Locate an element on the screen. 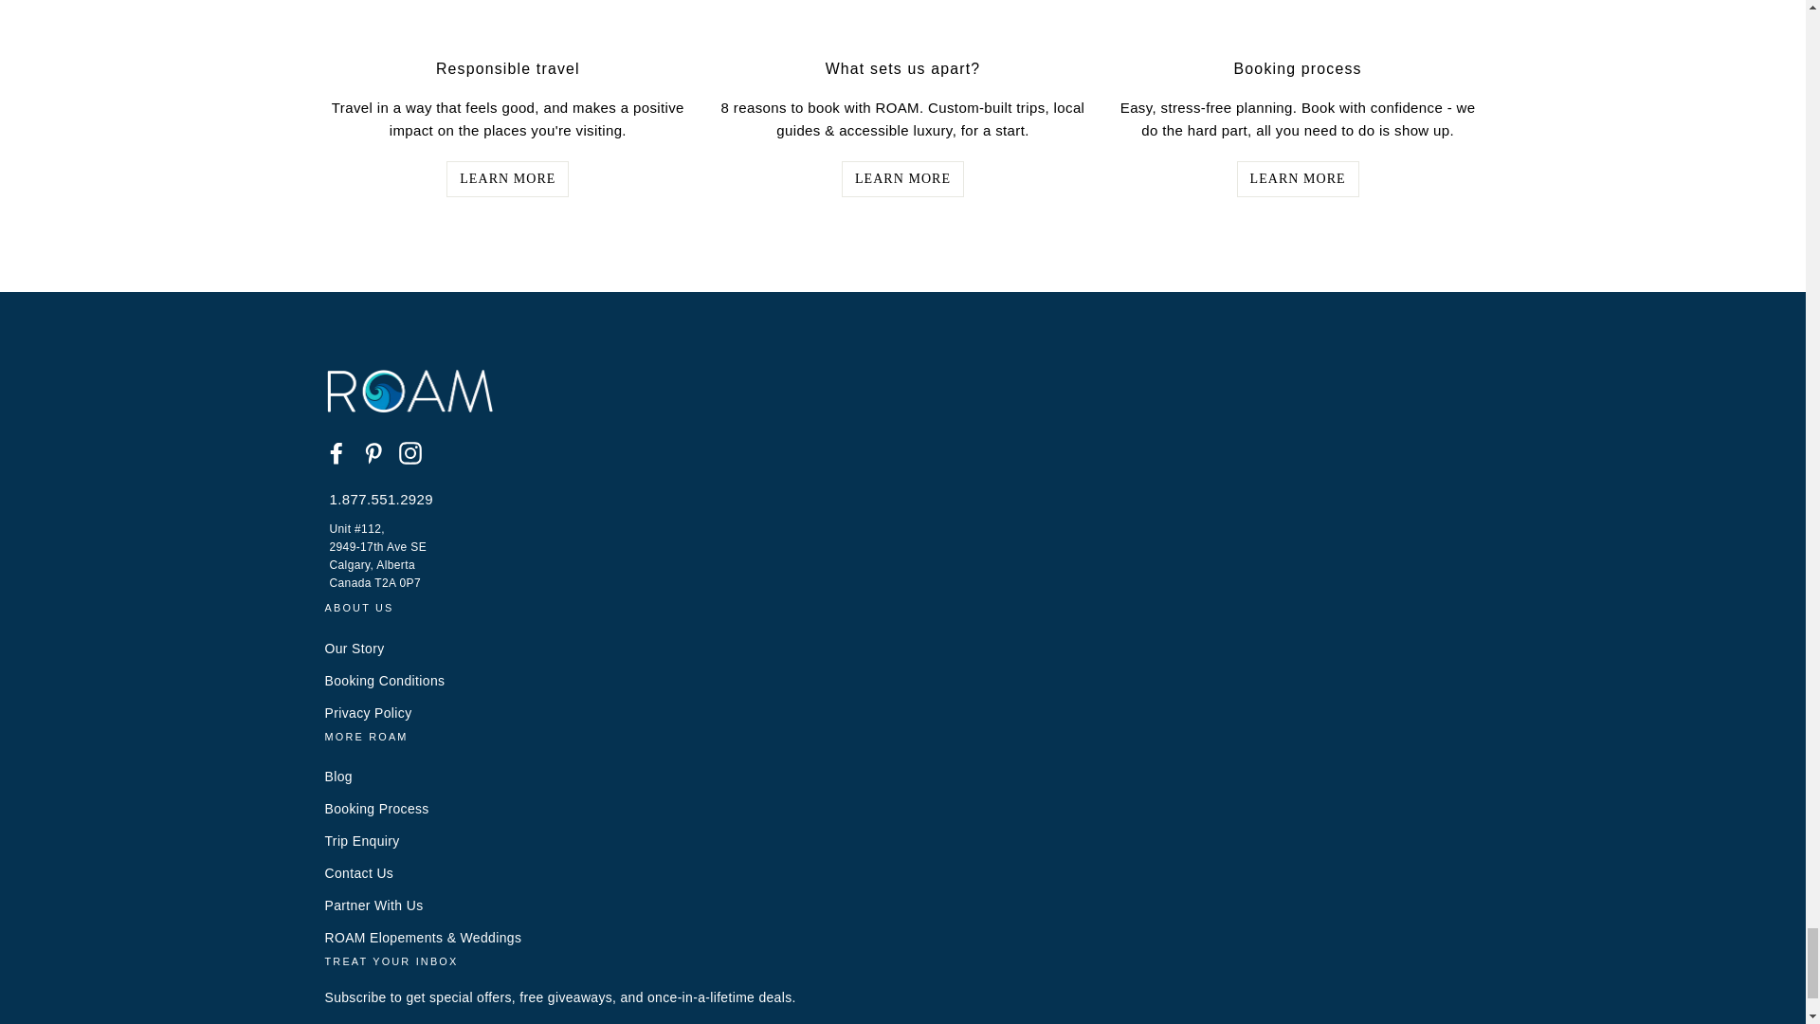  ROAM Wild Travel Co. on Instagram is located at coordinates (409, 453).